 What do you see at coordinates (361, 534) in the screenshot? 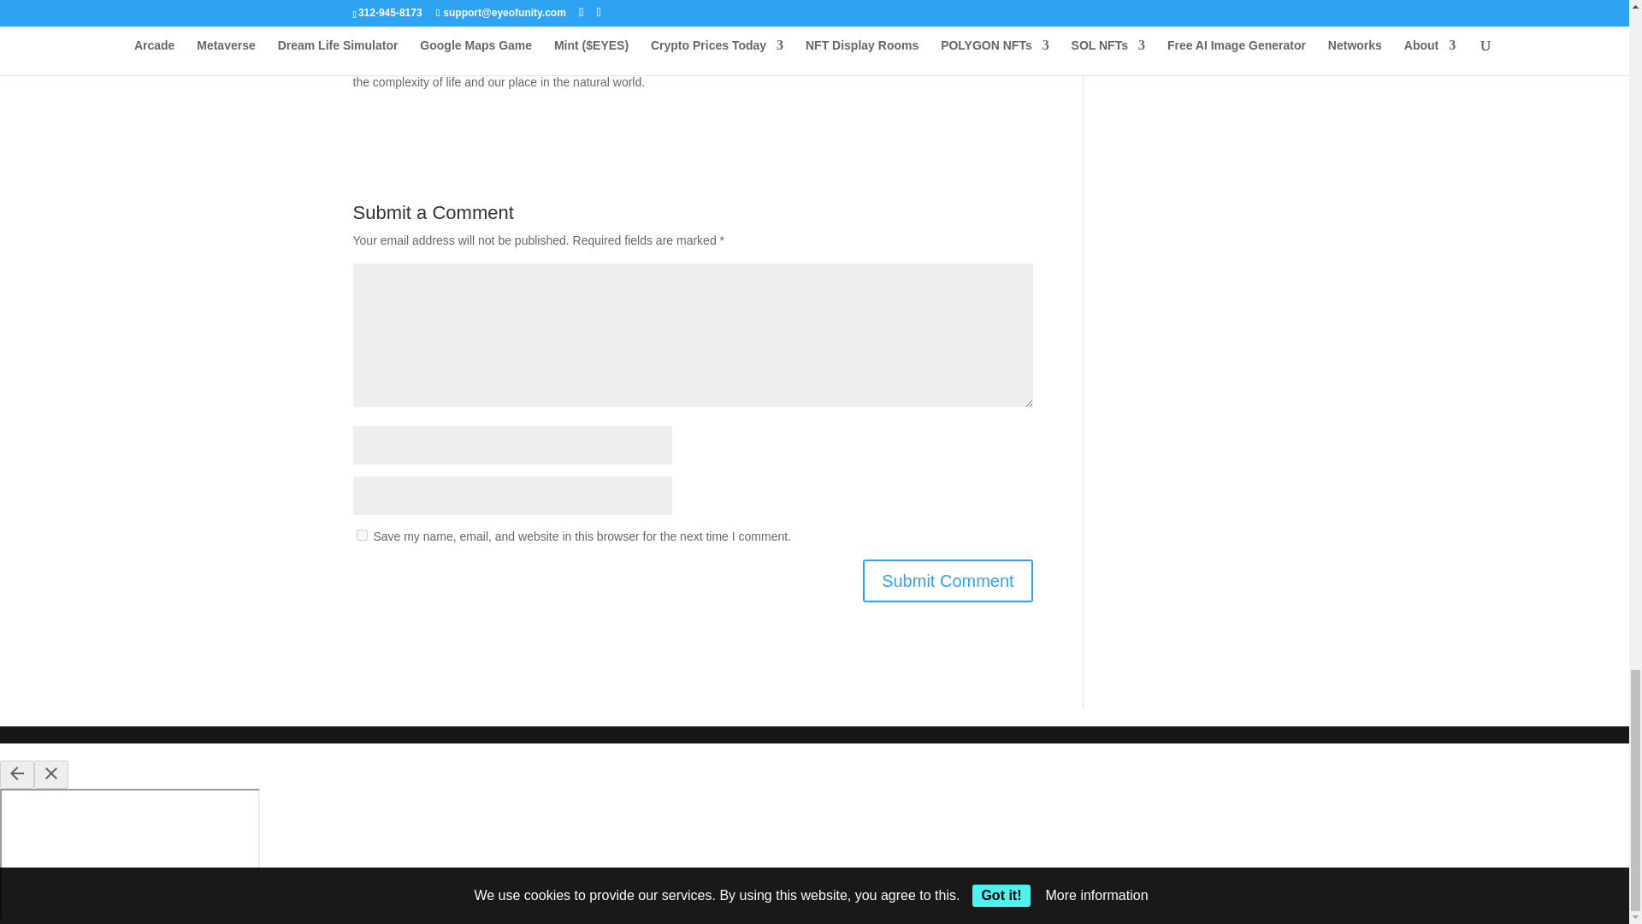
I see `yes` at bounding box center [361, 534].